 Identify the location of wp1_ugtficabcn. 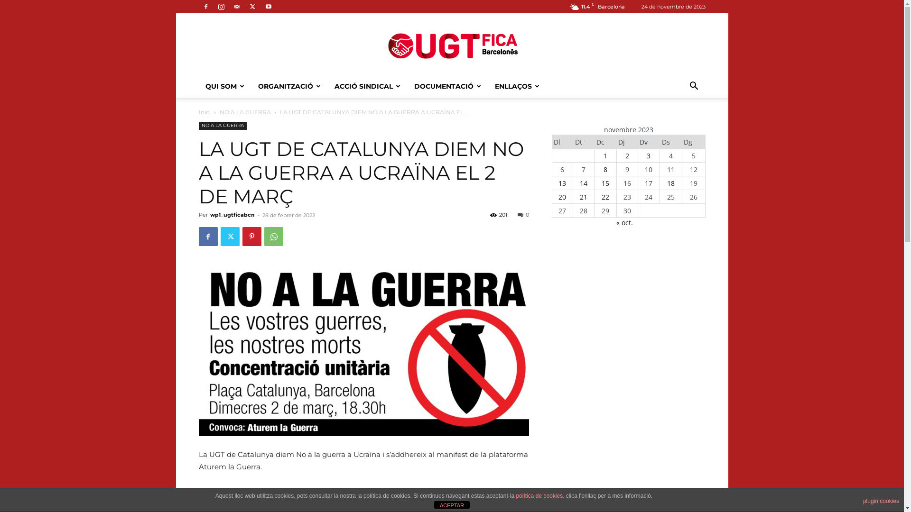
(232, 215).